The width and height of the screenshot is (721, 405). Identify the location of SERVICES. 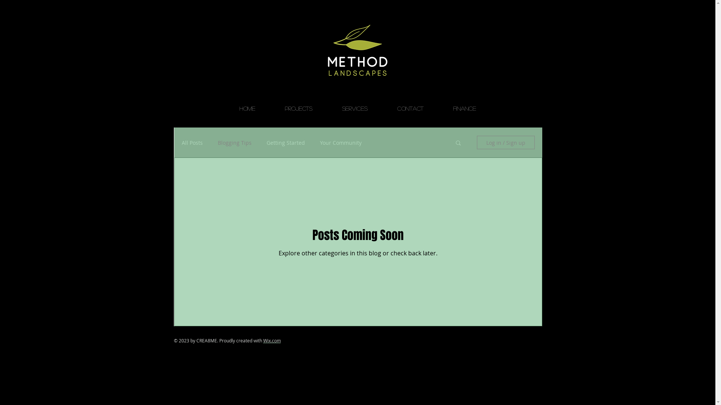
(354, 108).